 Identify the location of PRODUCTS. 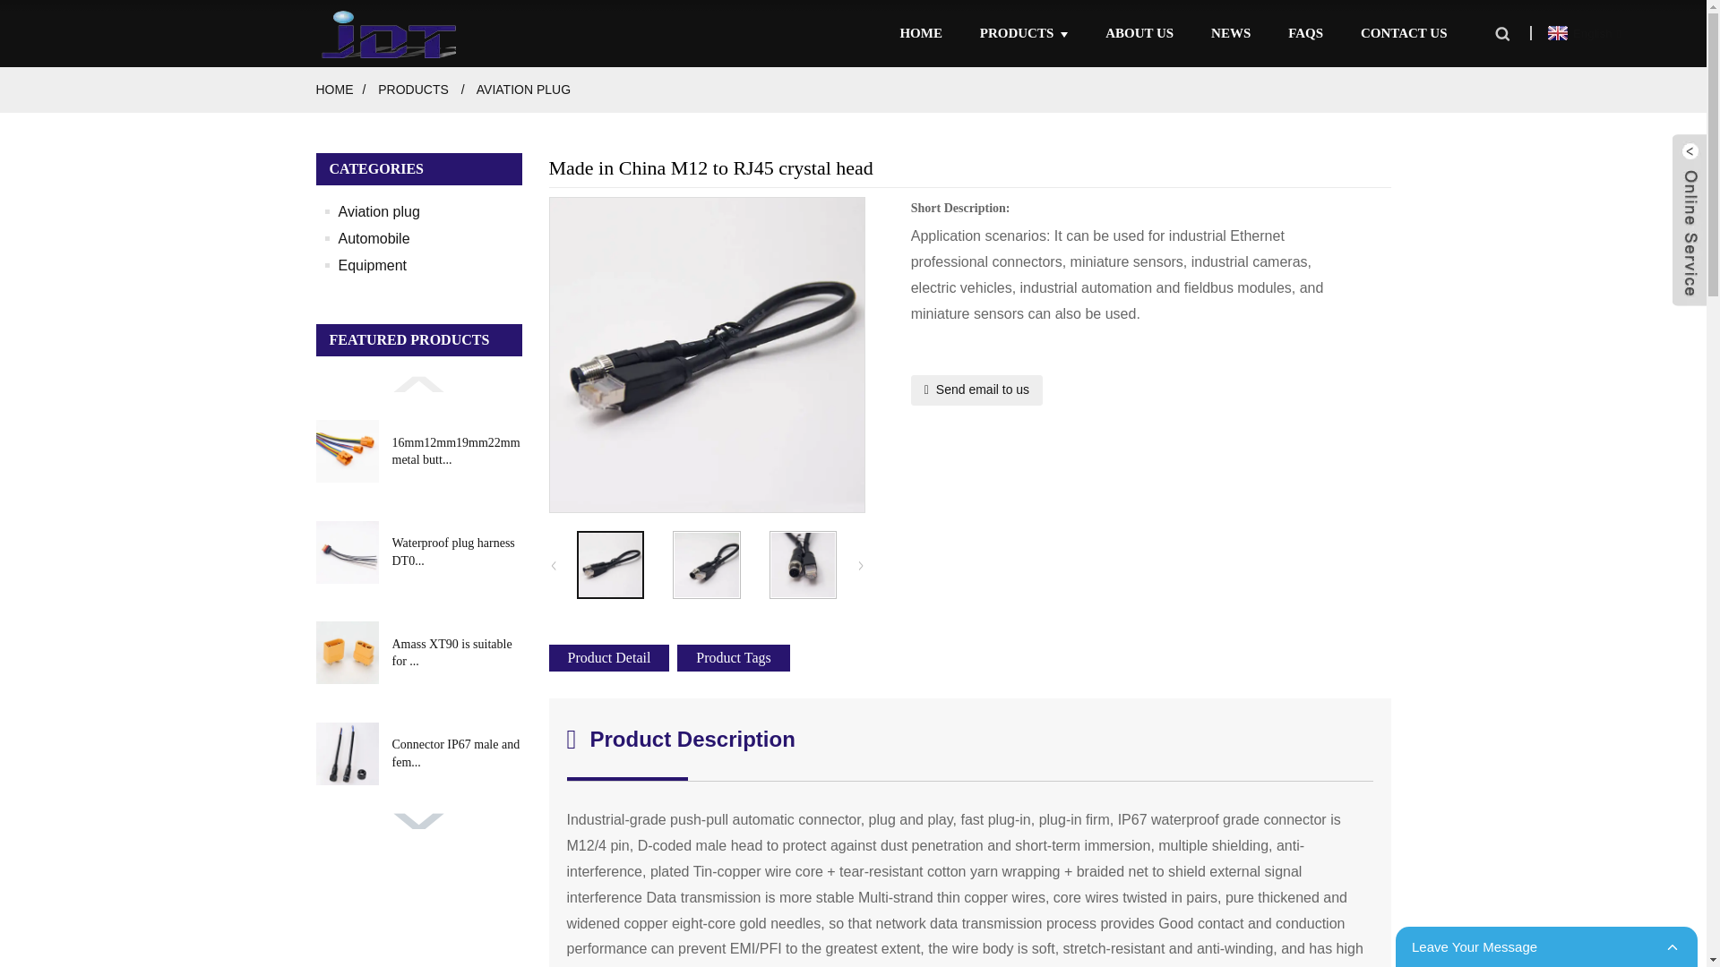
(1024, 32).